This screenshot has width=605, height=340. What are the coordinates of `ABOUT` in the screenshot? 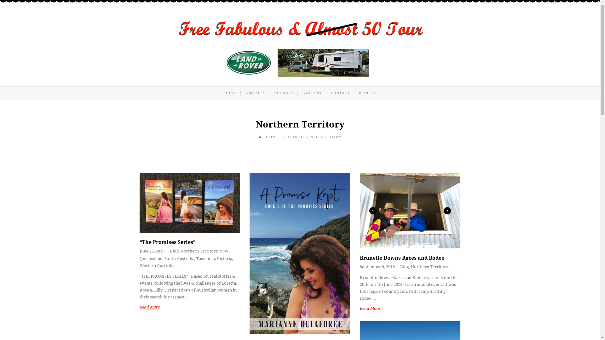 It's located at (256, 93).